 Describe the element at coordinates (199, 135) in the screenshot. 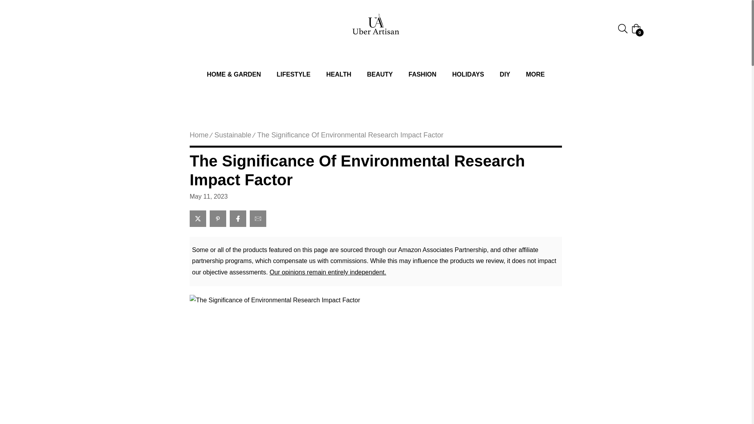

I see `Home` at that location.